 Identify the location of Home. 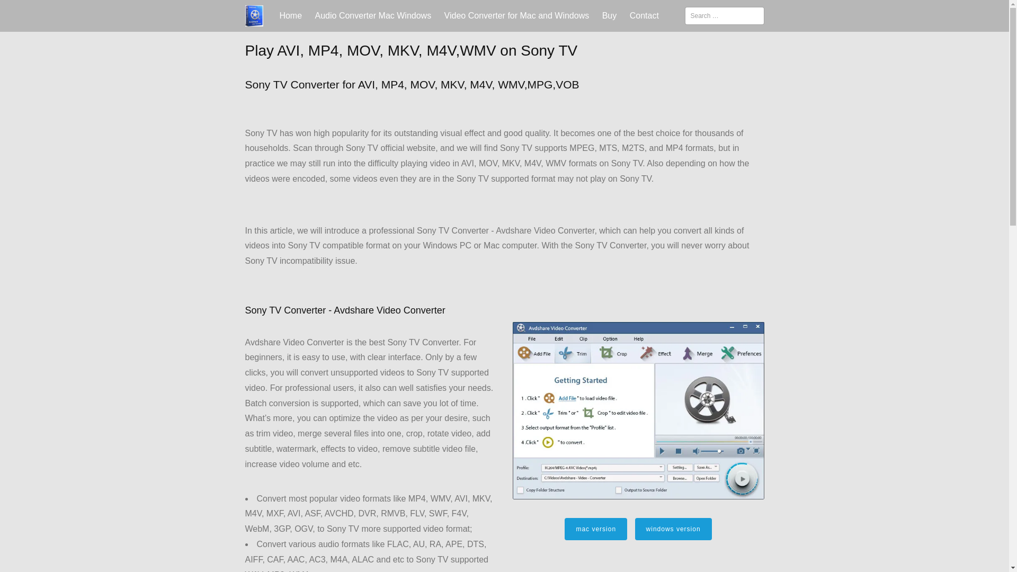
(290, 16).